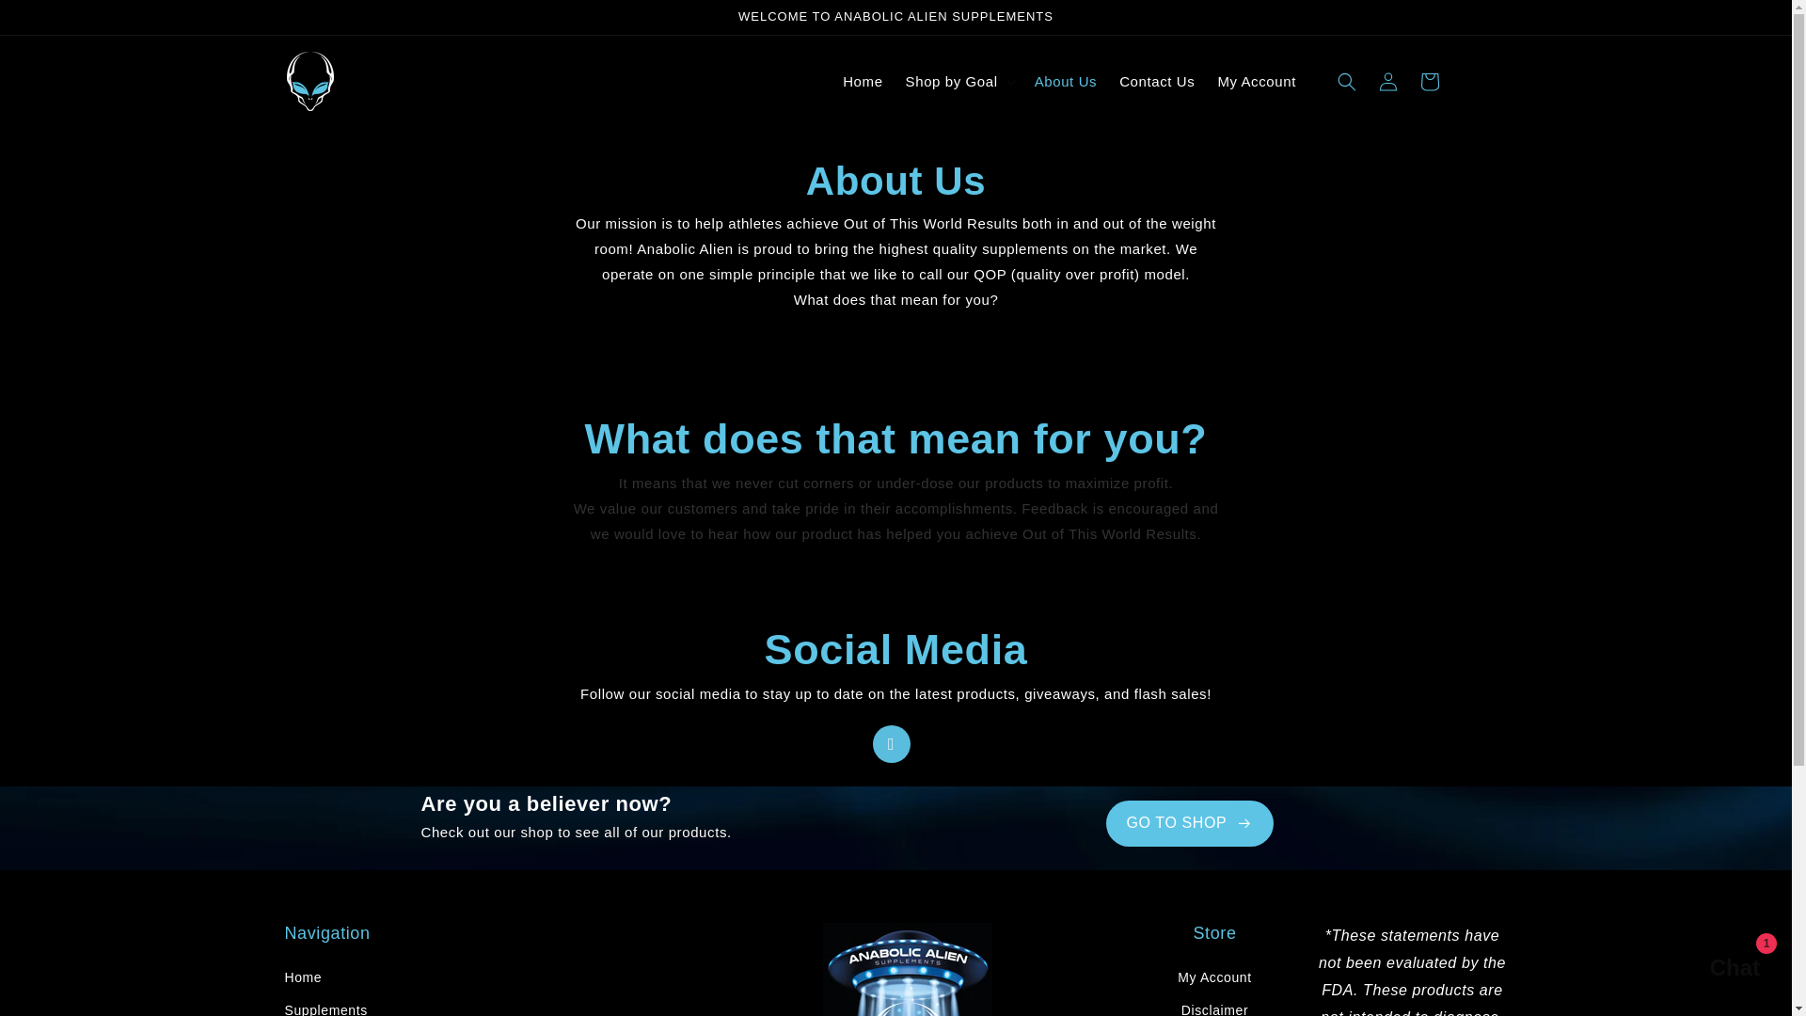  Describe the element at coordinates (1213, 1005) in the screenshot. I see `Disclaimer` at that location.